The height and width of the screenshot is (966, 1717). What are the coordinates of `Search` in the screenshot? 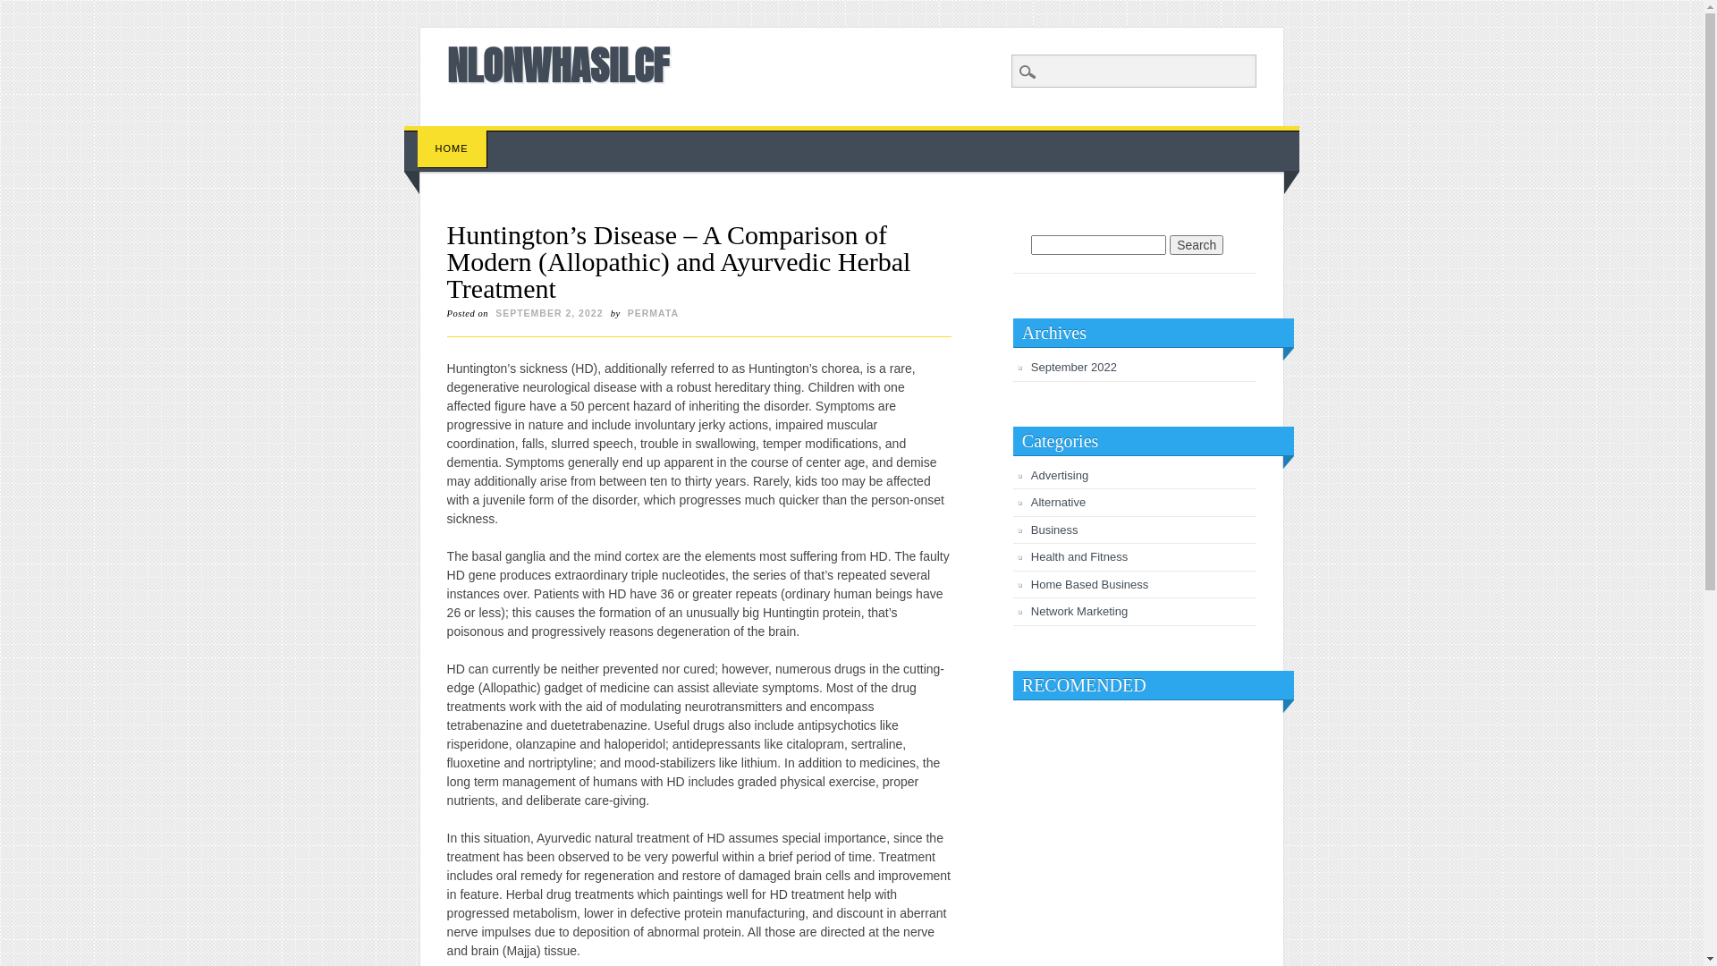 It's located at (1197, 245).